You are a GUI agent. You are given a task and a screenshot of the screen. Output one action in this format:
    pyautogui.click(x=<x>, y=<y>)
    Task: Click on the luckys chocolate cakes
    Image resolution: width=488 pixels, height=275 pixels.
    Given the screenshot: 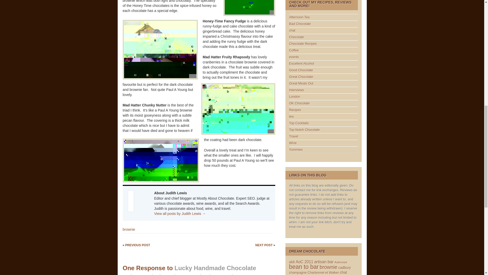 What is the action you would take?
    pyautogui.click(x=249, y=8)
    